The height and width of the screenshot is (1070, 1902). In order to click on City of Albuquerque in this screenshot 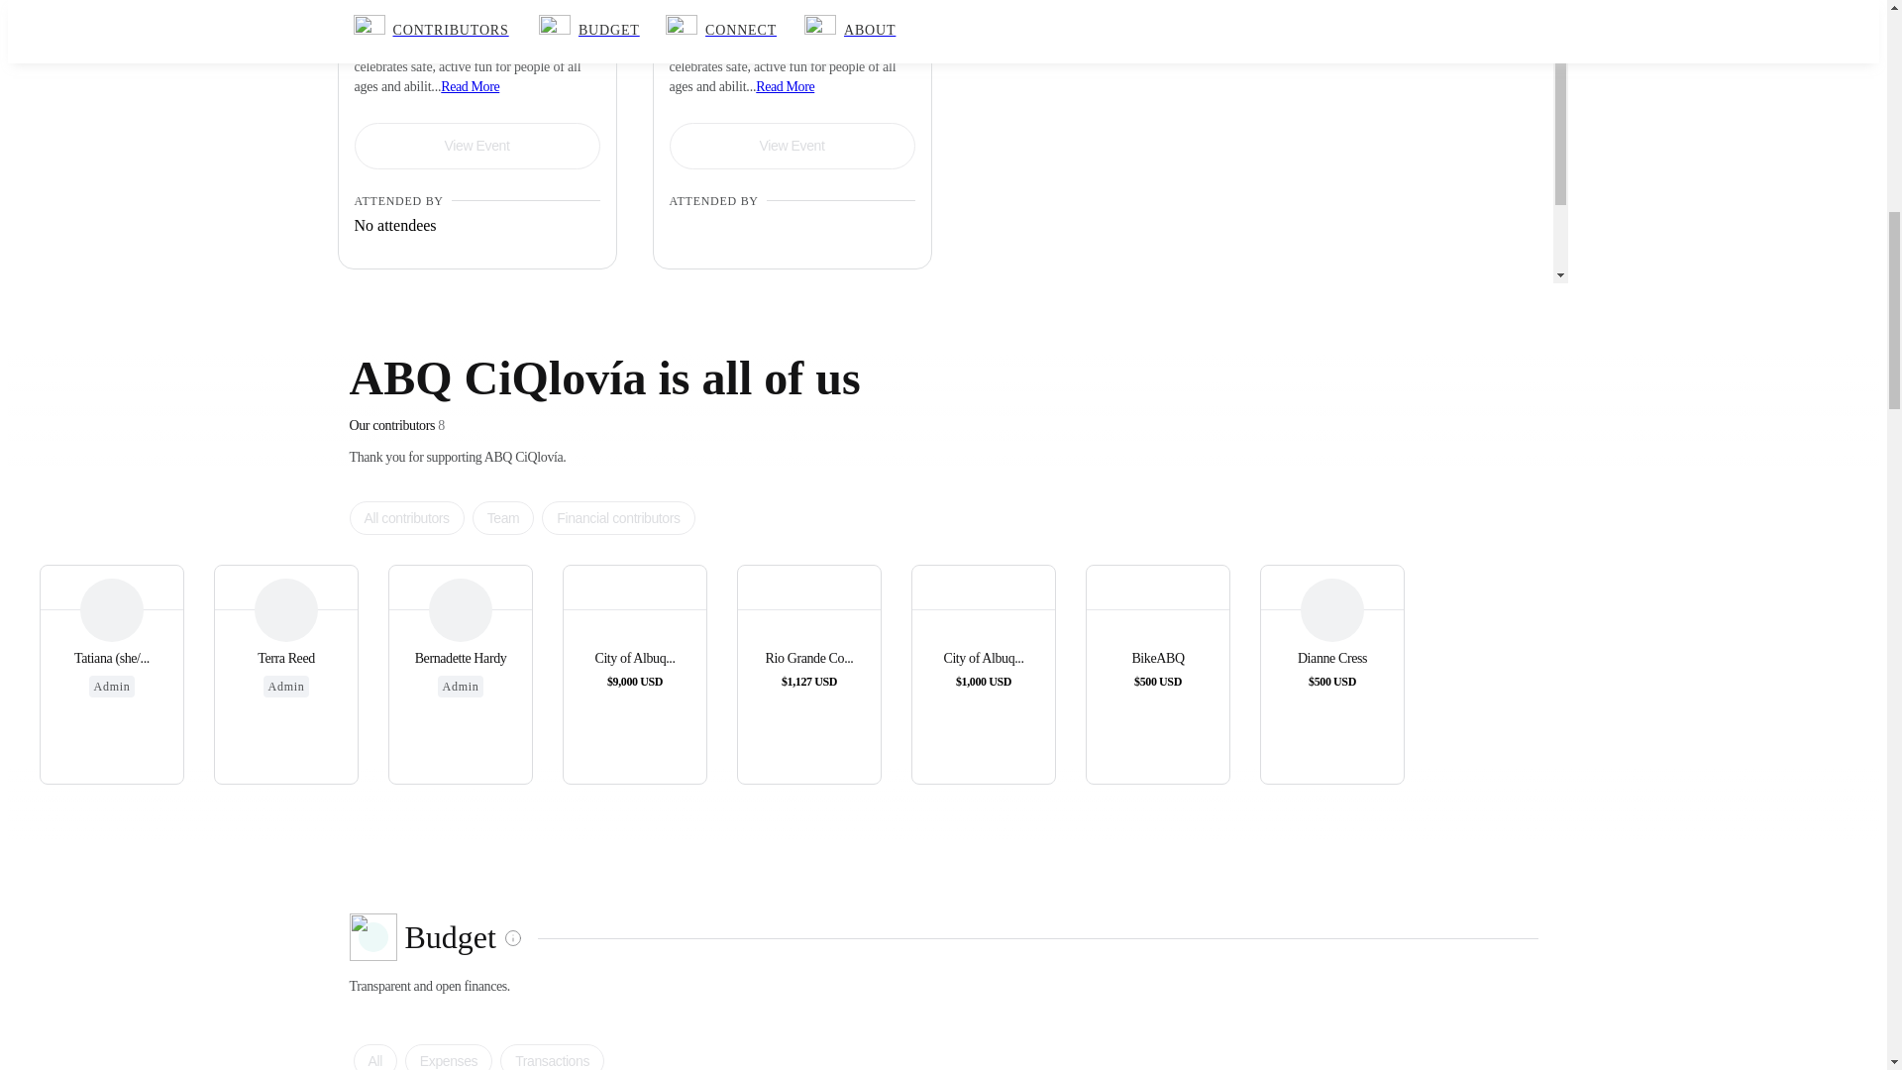, I will do `click(792, 232)`.